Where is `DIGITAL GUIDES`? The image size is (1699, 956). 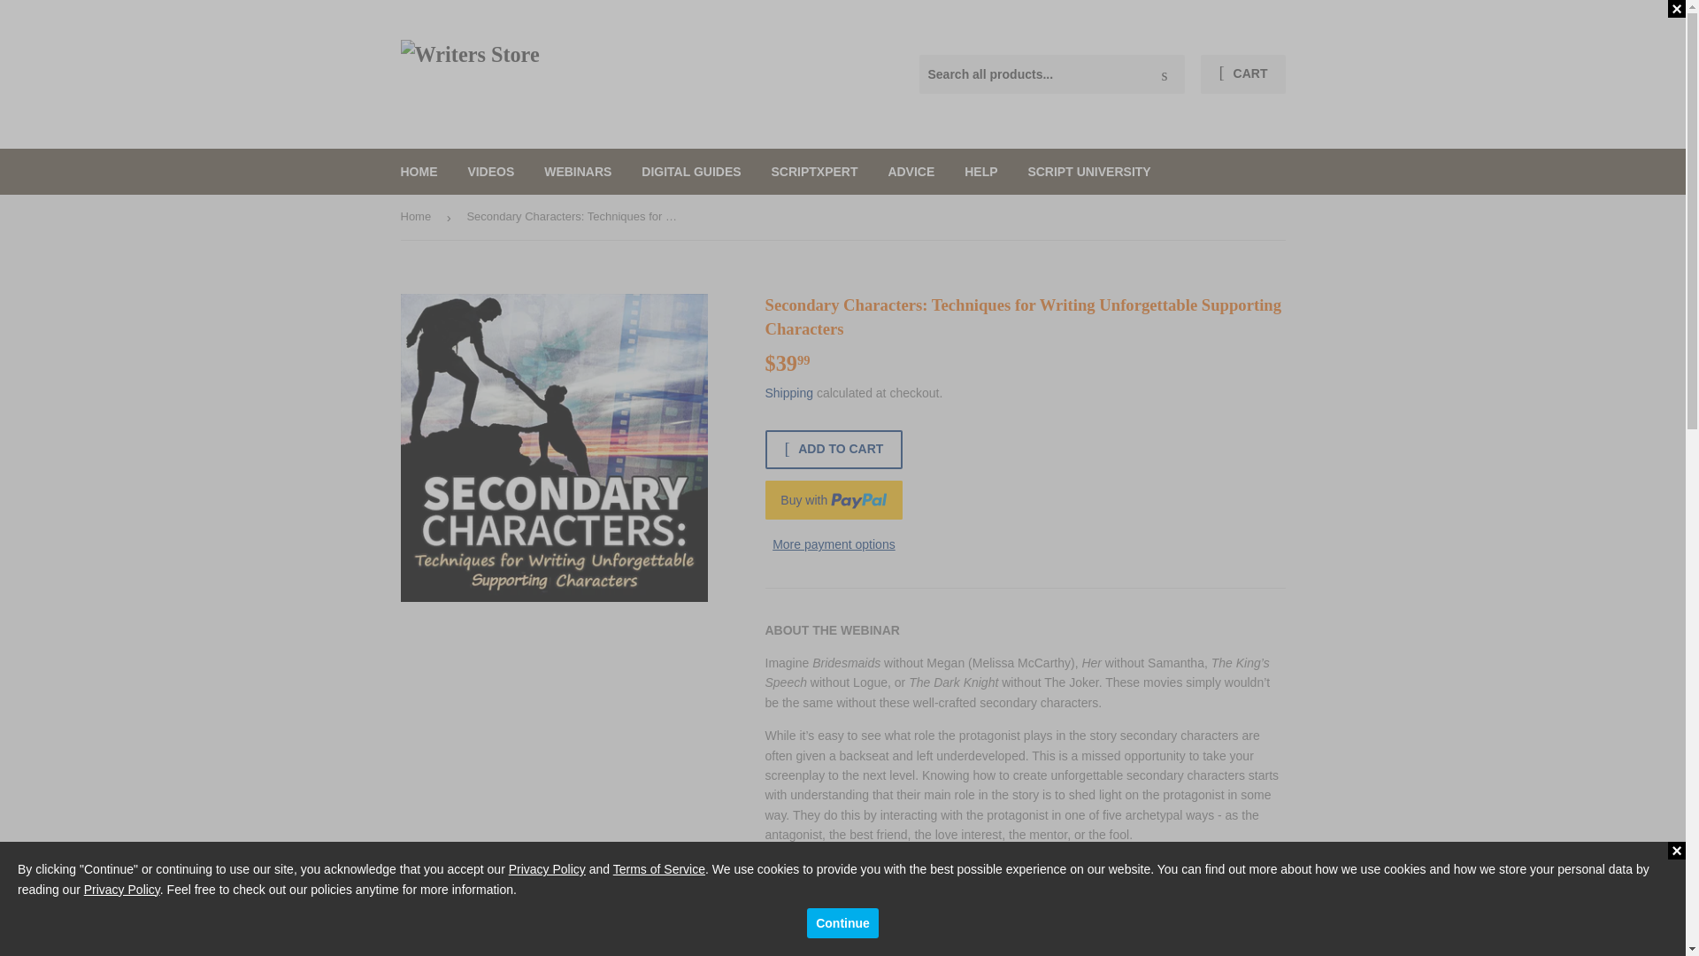 DIGITAL GUIDES is located at coordinates (691, 172).